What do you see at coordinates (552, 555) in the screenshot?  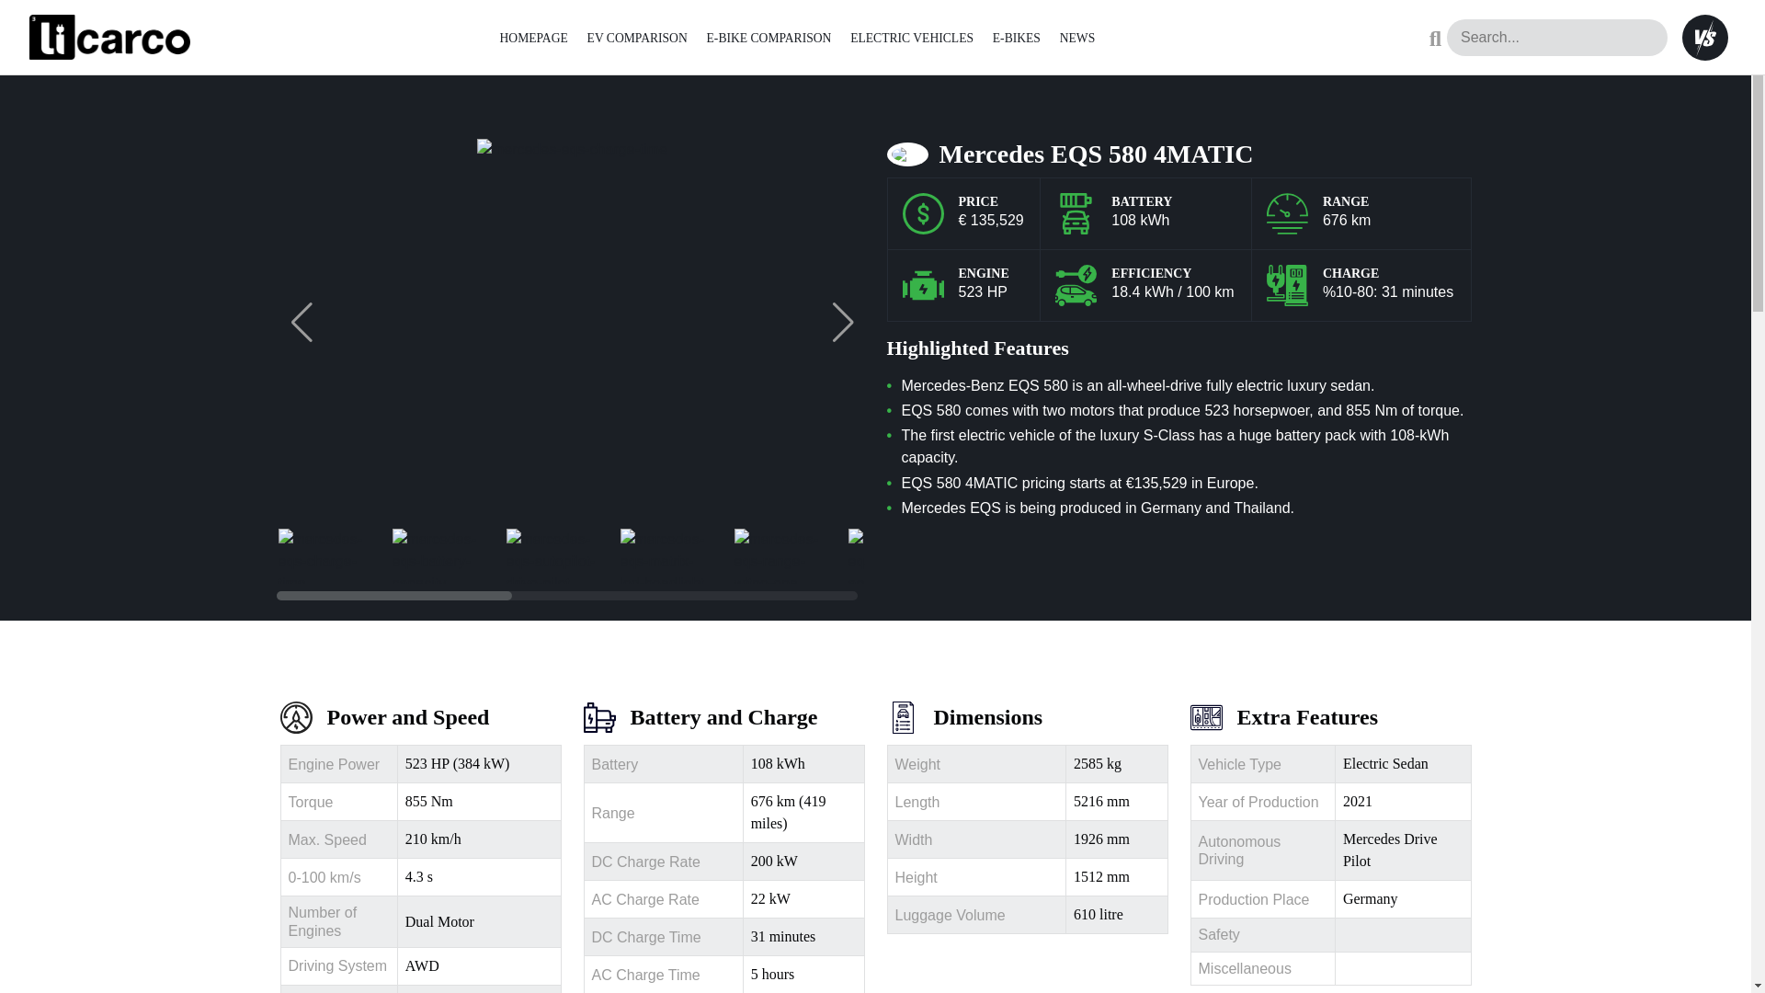 I see `mercedes-eqs-autopilot-drive-pilot` at bounding box center [552, 555].